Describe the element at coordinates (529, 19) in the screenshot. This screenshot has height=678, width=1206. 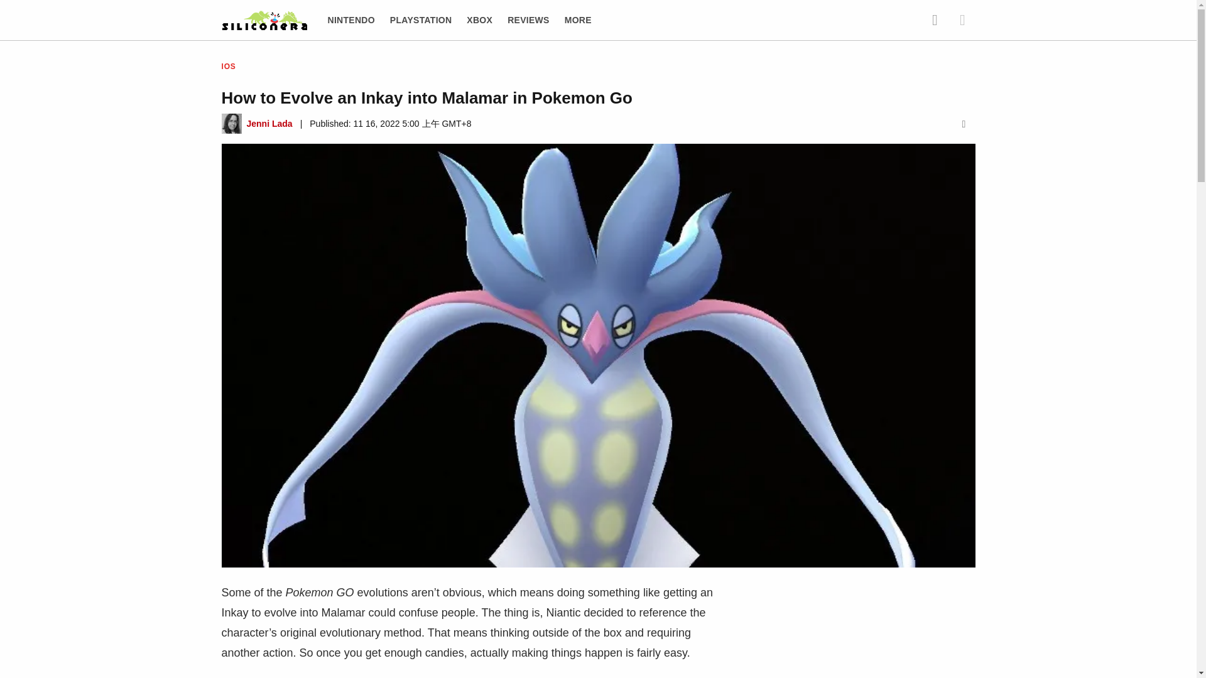
I see `REVIEWS` at that location.